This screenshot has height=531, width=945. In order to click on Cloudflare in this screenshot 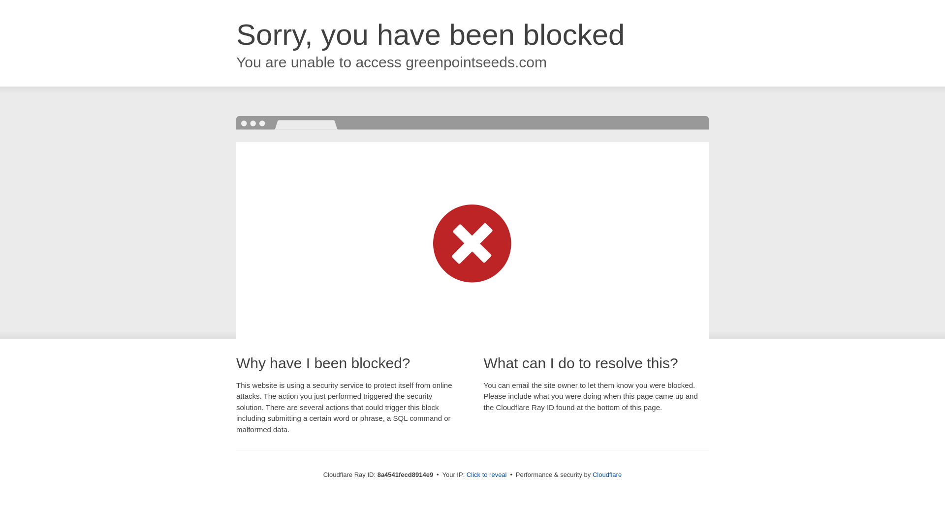, I will do `click(607, 474)`.